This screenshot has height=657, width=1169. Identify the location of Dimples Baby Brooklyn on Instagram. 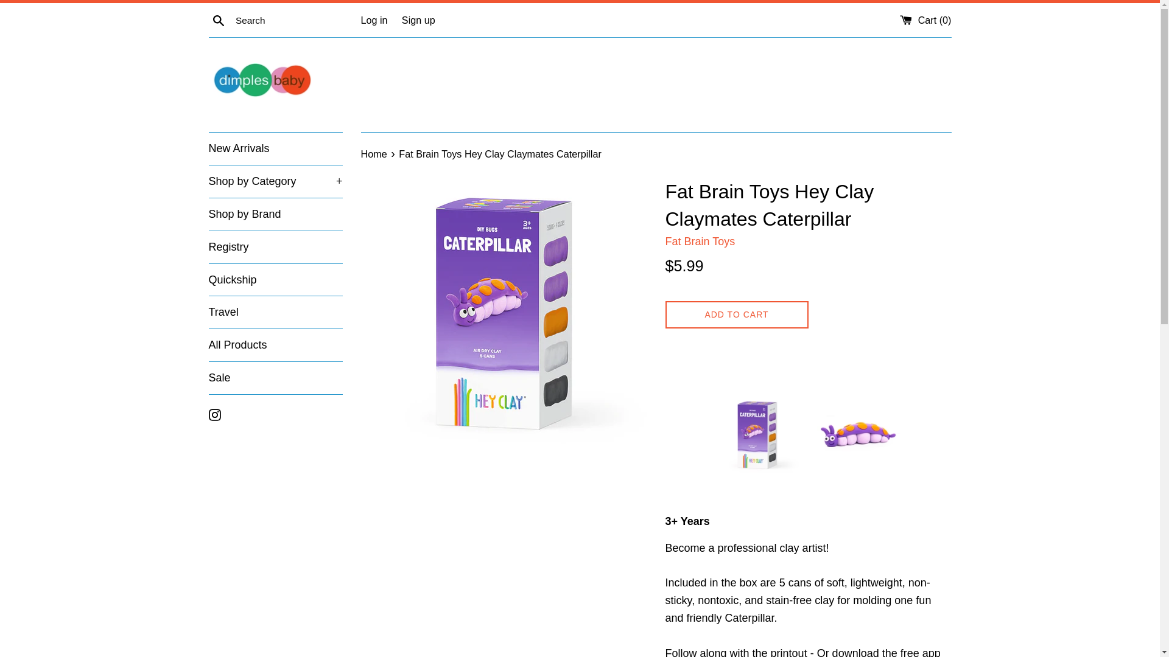
(214, 414).